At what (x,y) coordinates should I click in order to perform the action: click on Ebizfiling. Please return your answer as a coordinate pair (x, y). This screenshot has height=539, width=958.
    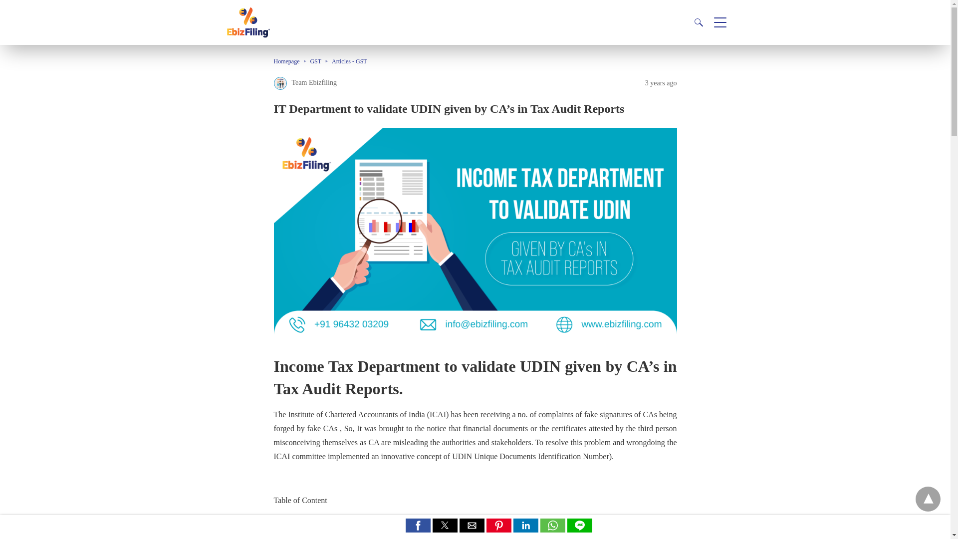
    Looking at the image, I should click on (247, 35).